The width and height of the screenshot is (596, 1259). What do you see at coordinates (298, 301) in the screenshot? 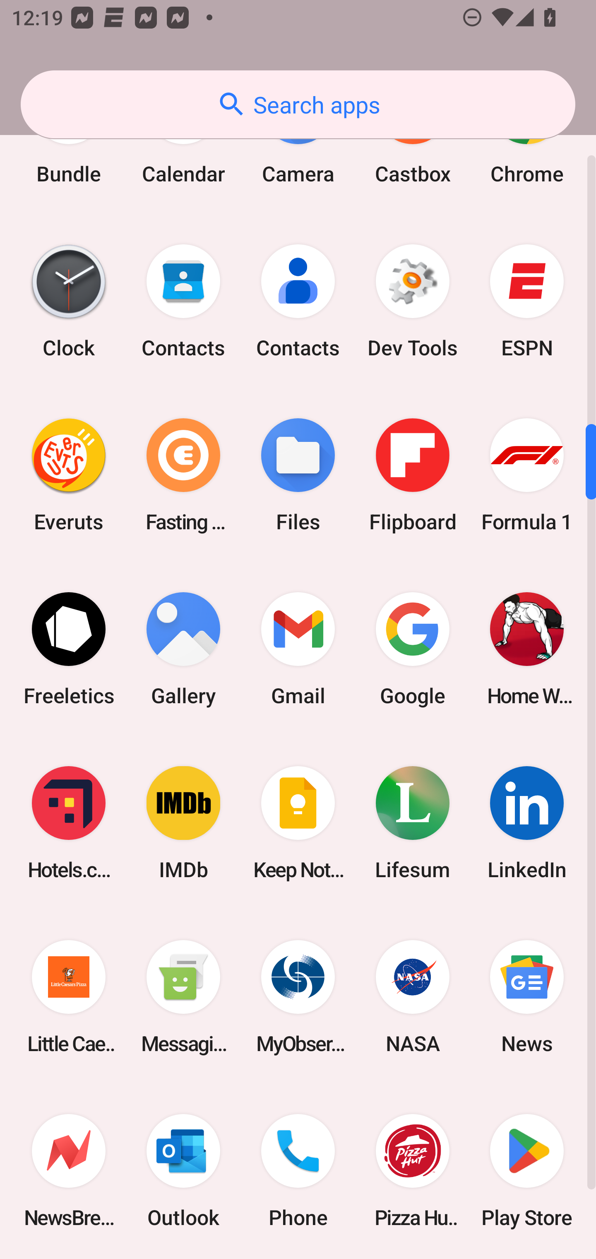
I see `Contacts` at bounding box center [298, 301].